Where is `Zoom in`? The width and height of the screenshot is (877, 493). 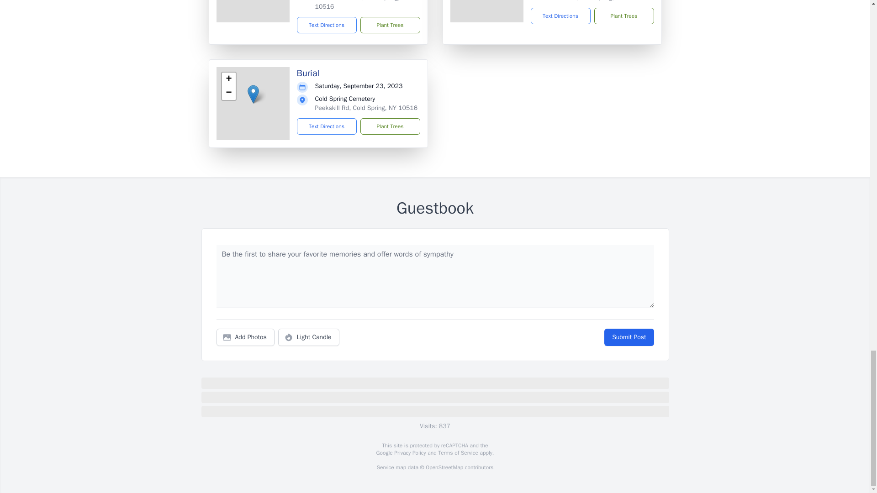 Zoom in is located at coordinates (228, 79).